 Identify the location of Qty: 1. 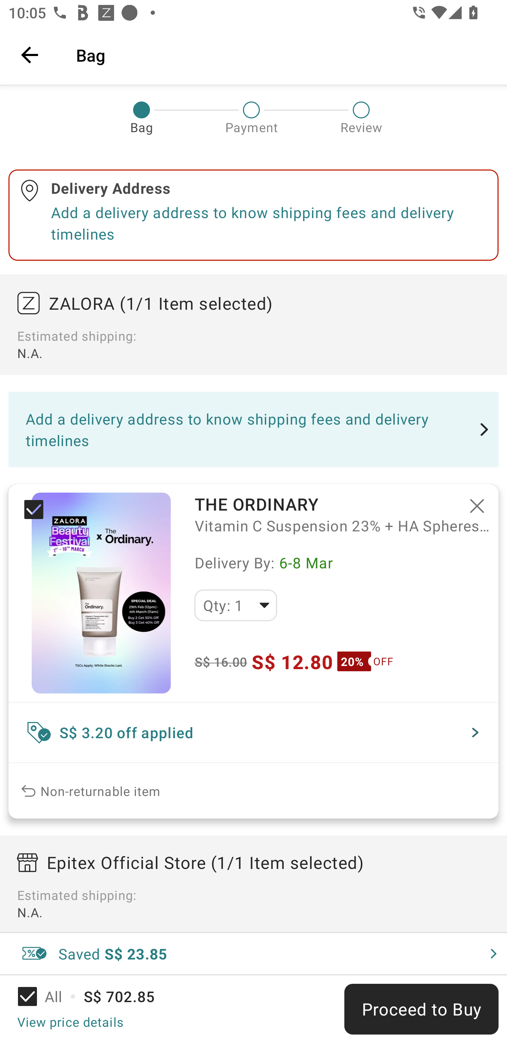
(236, 605).